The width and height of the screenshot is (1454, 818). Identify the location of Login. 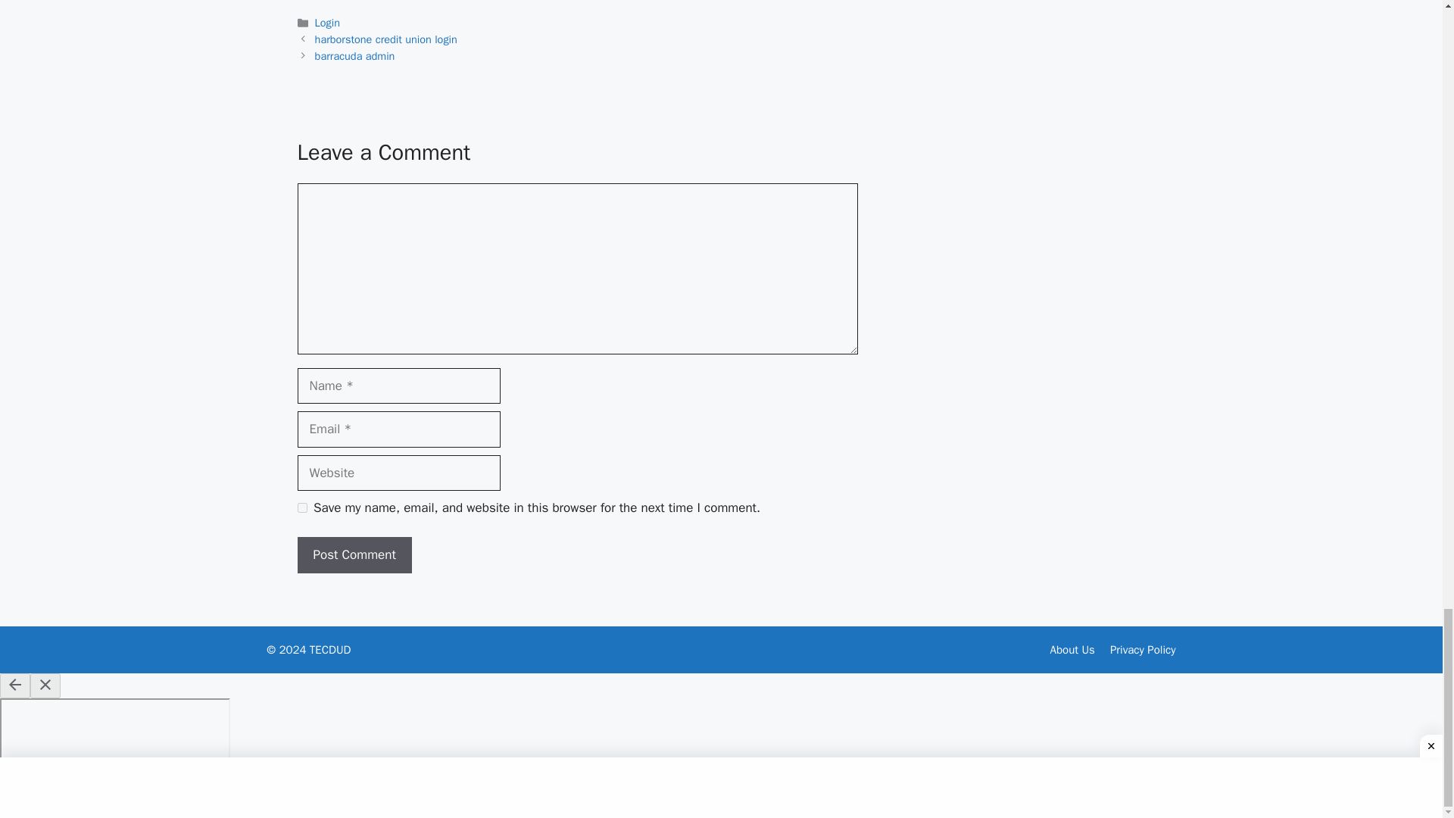
(327, 22).